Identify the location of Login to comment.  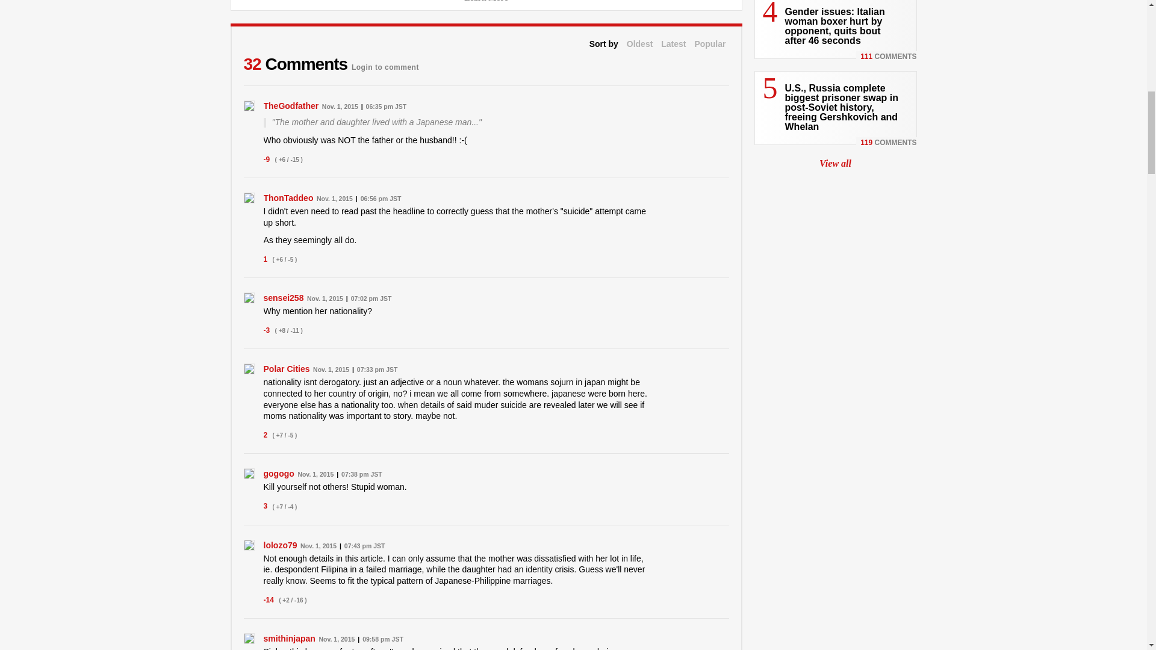
(385, 64).